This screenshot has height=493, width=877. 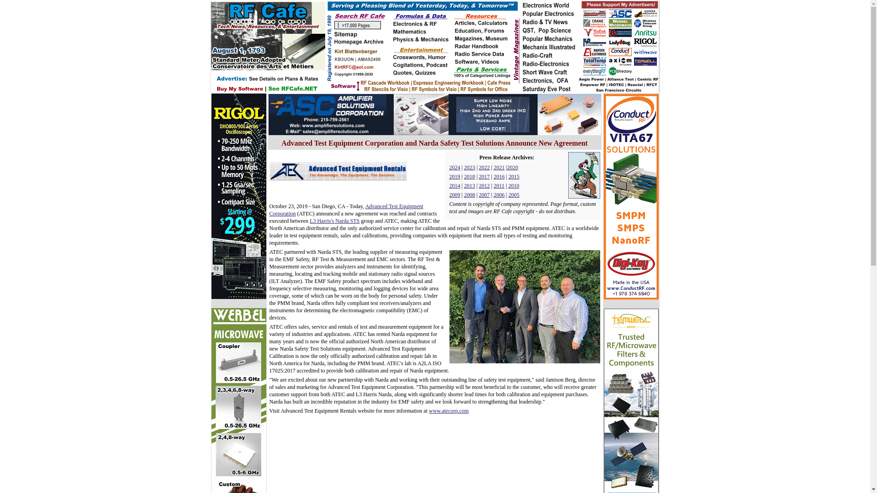 What do you see at coordinates (455, 167) in the screenshot?
I see `2024` at bounding box center [455, 167].